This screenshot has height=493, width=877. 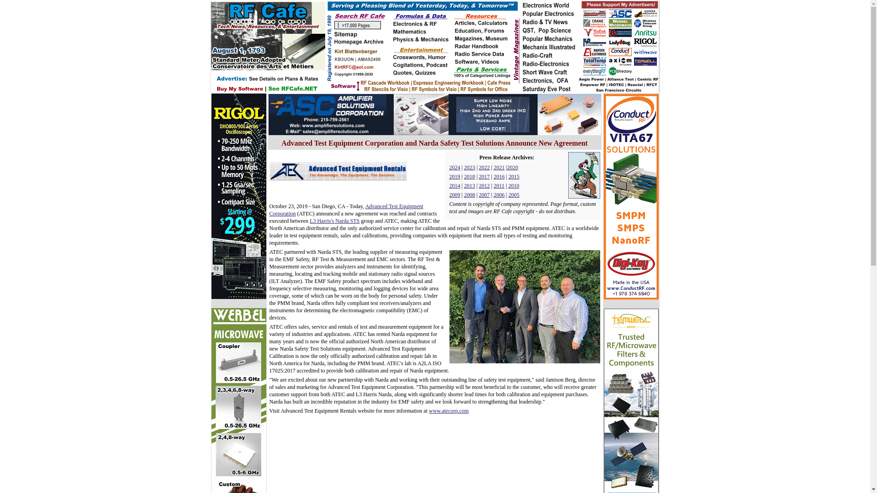 What do you see at coordinates (455, 167) in the screenshot?
I see `2024` at bounding box center [455, 167].